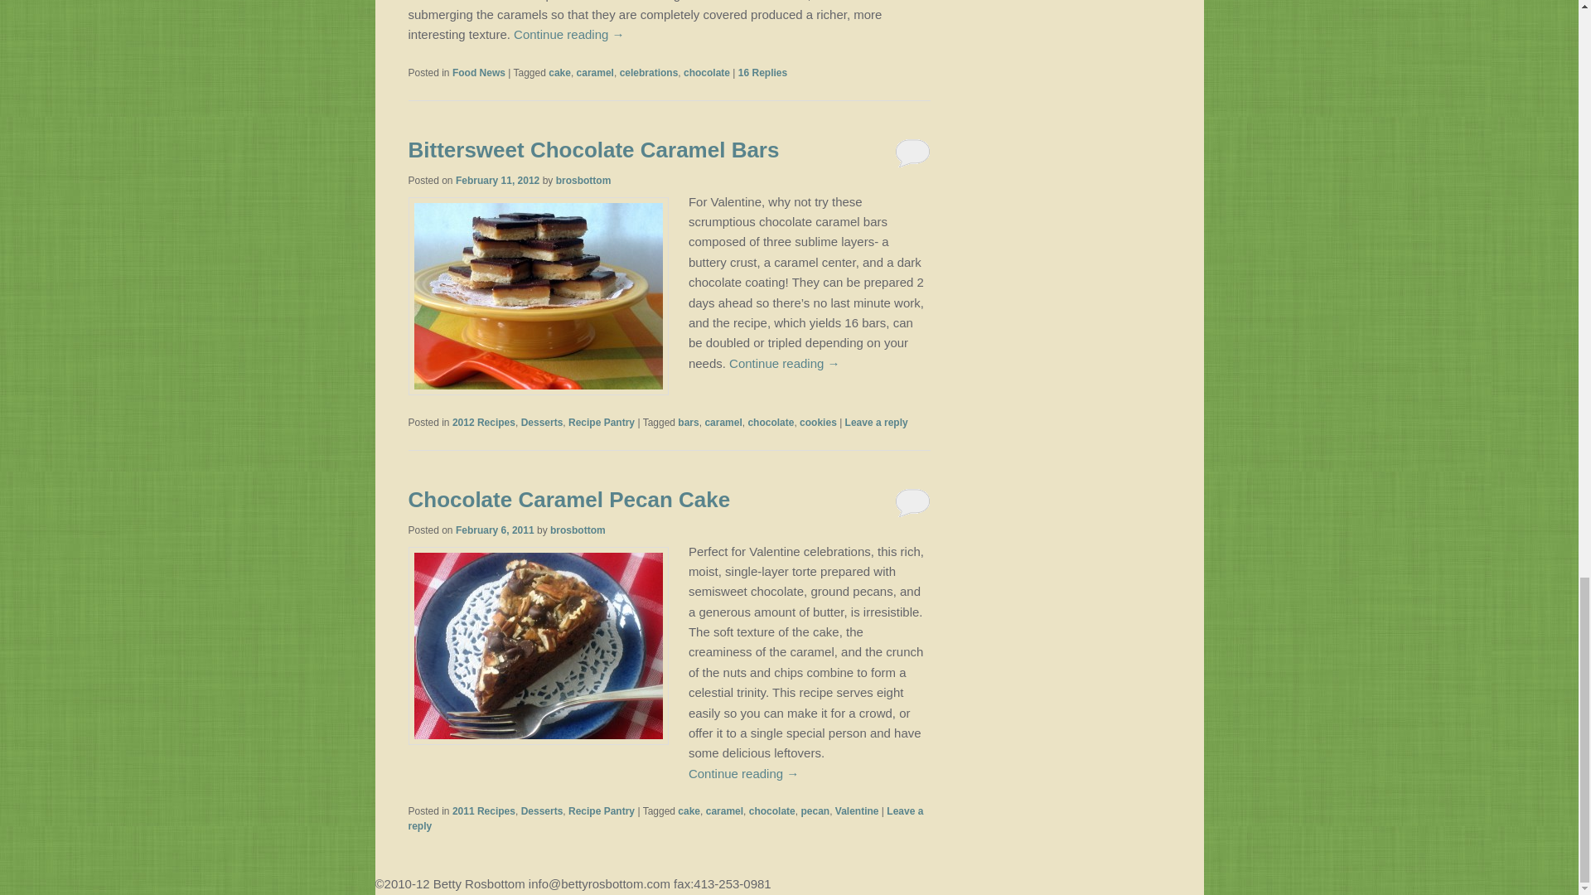 The height and width of the screenshot is (895, 1591). What do you see at coordinates (650, 73) in the screenshot?
I see `celebrations` at bounding box center [650, 73].